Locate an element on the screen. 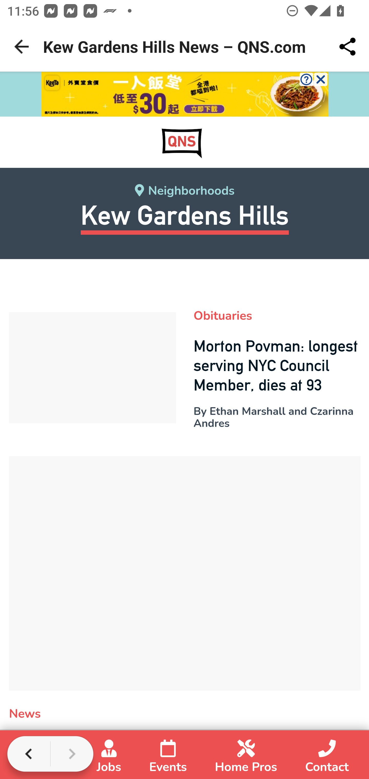 The height and width of the screenshot is (779, 369).  Events  Events is located at coordinates (168, 758).